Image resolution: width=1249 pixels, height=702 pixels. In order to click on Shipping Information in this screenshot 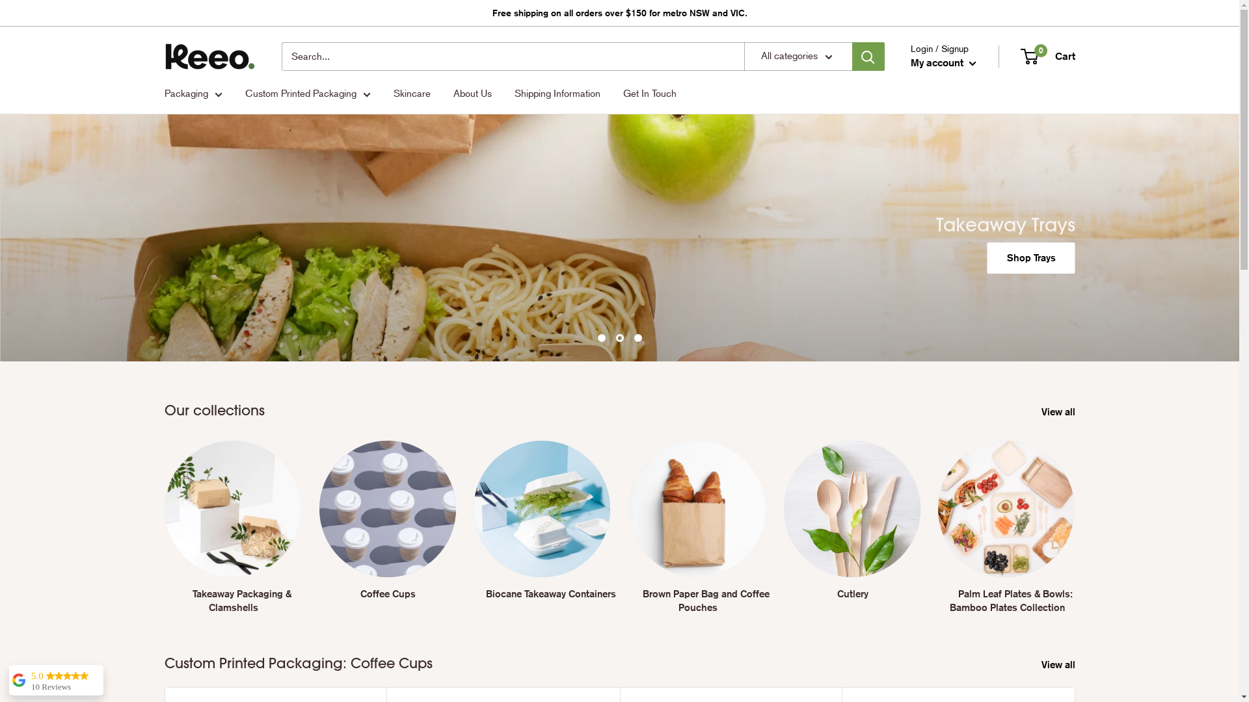, I will do `click(557, 94)`.